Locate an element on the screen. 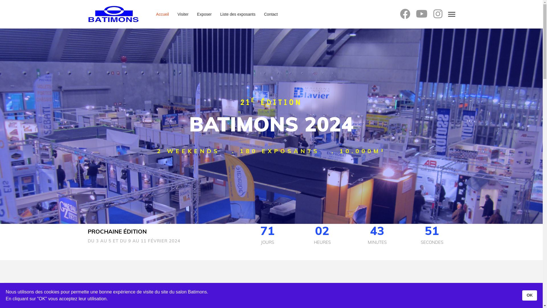 This screenshot has height=308, width=547. OK is located at coordinates (530, 295).